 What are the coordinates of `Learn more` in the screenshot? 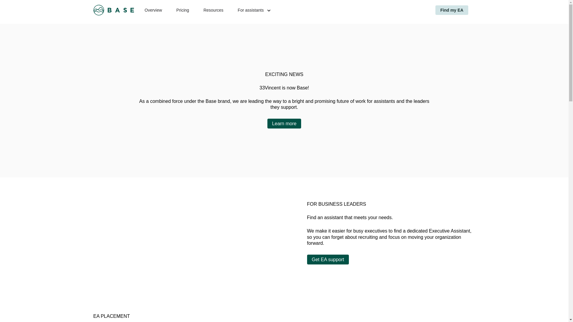 It's located at (284, 123).